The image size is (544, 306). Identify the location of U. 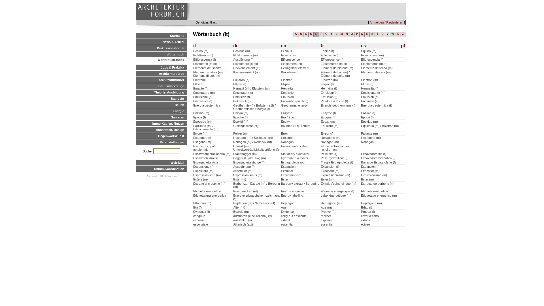
(382, 35).